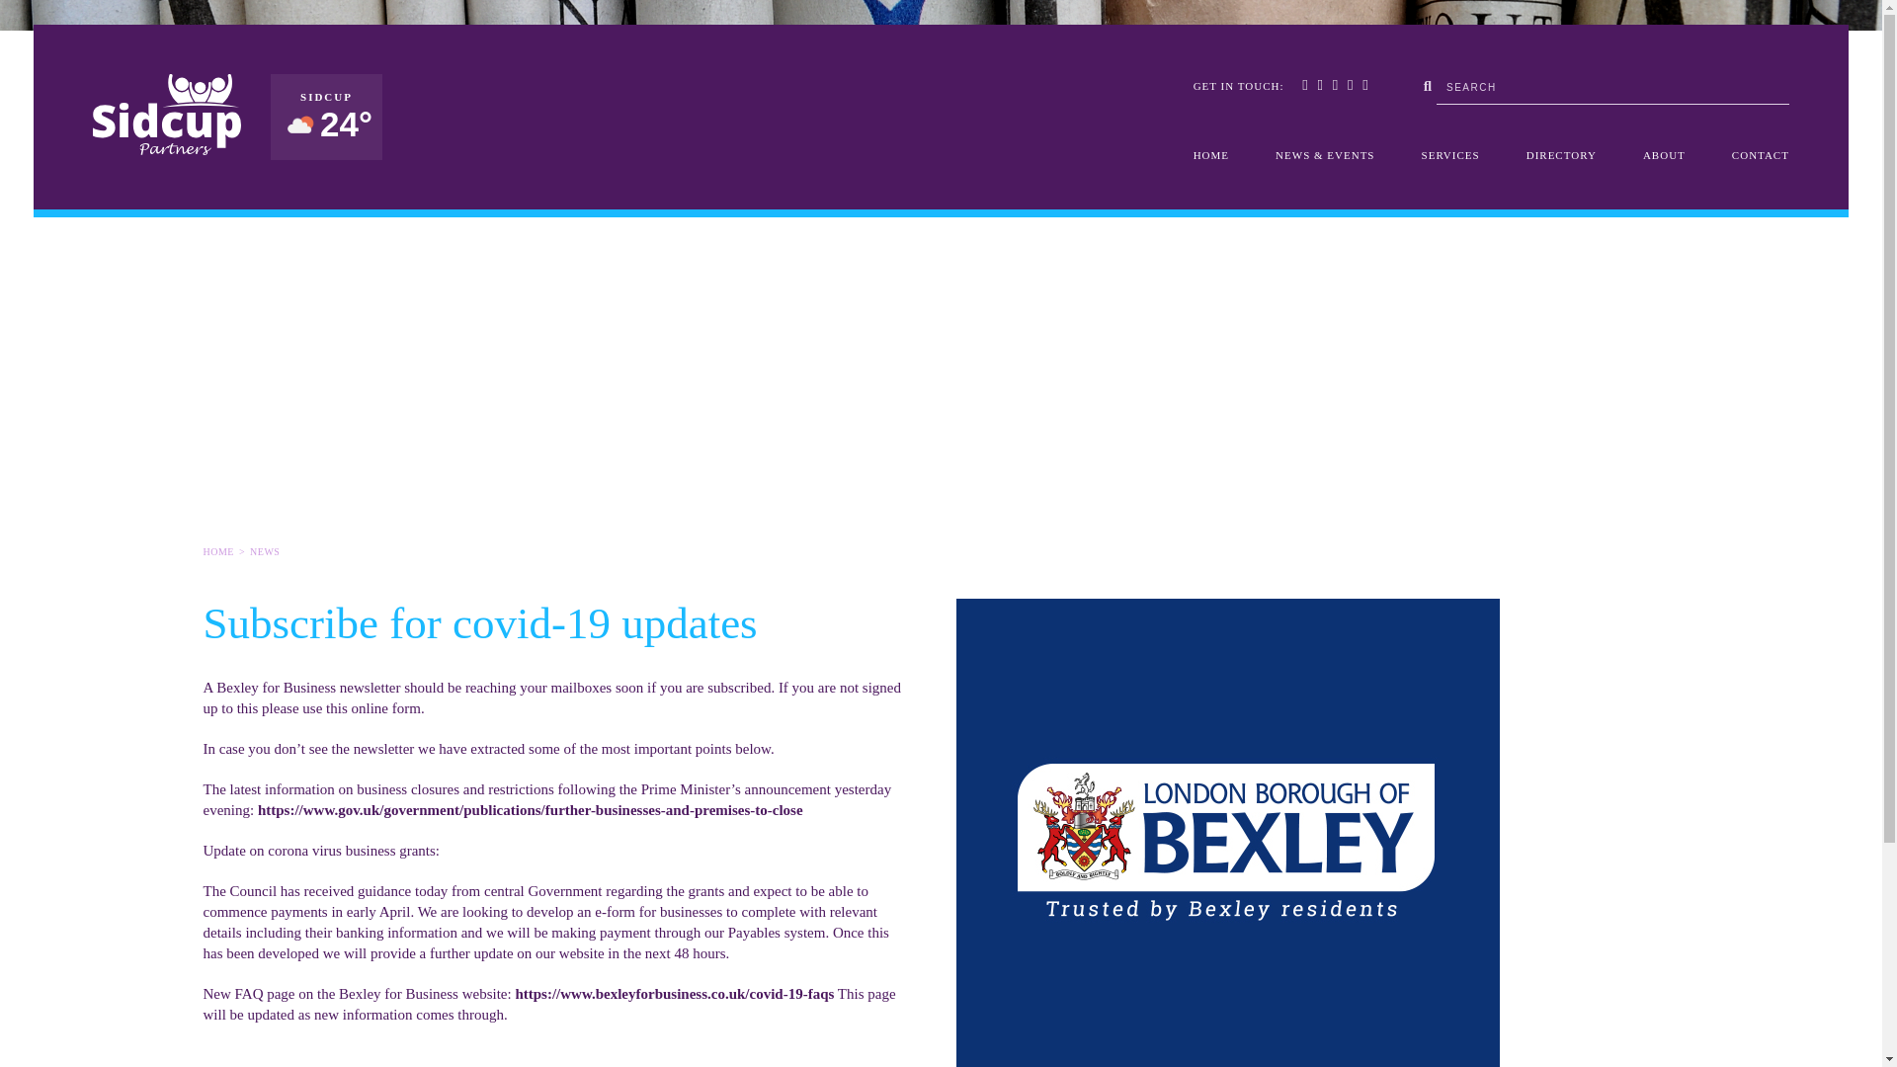  What do you see at coordinates (1450, 155) in the screenshot?
I see `SERVICES` at bounding box center [1450, 155].